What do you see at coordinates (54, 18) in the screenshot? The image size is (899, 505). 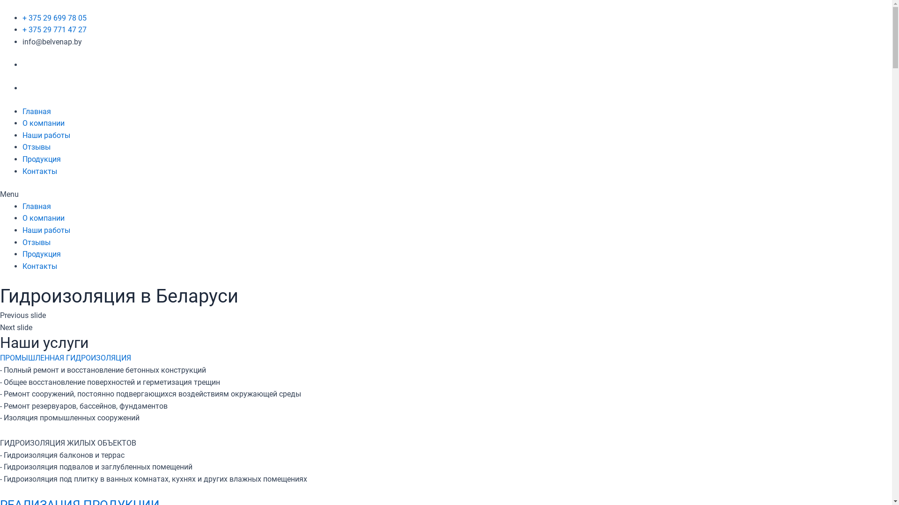 I see `+ 375 29 699 78 05` at bounding box center [54, 18].